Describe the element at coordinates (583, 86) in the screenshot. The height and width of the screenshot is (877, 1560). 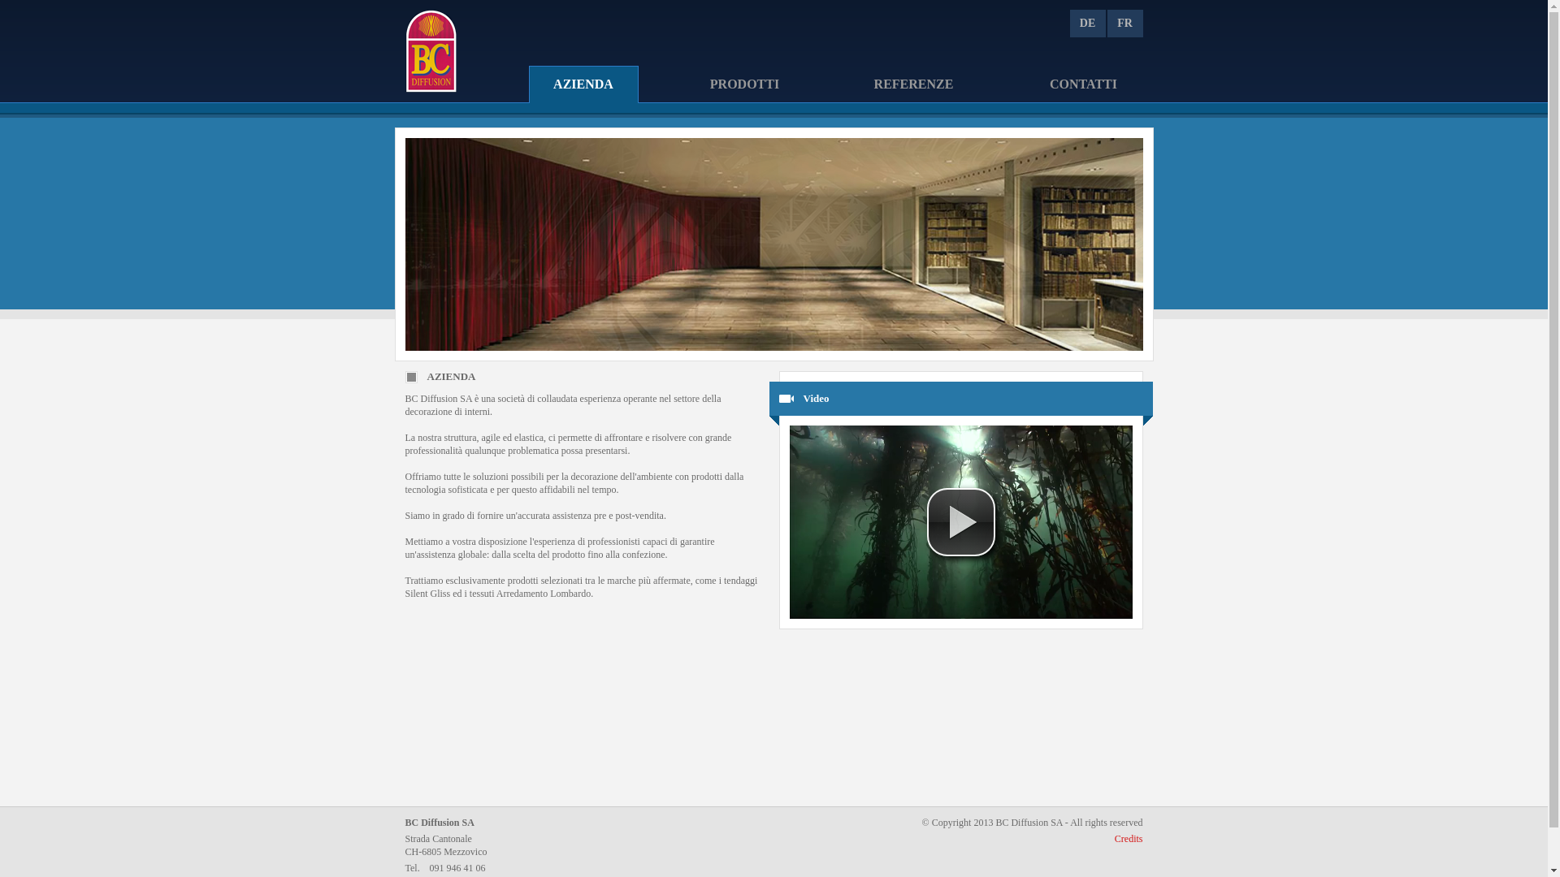
I see `AZIENDA` at that location.